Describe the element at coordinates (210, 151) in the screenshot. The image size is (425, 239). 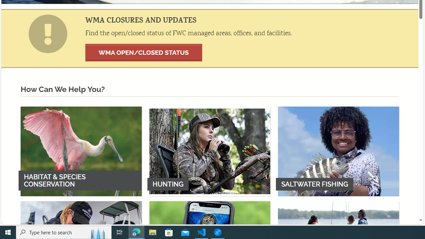
I see `HUNTING` at that location.